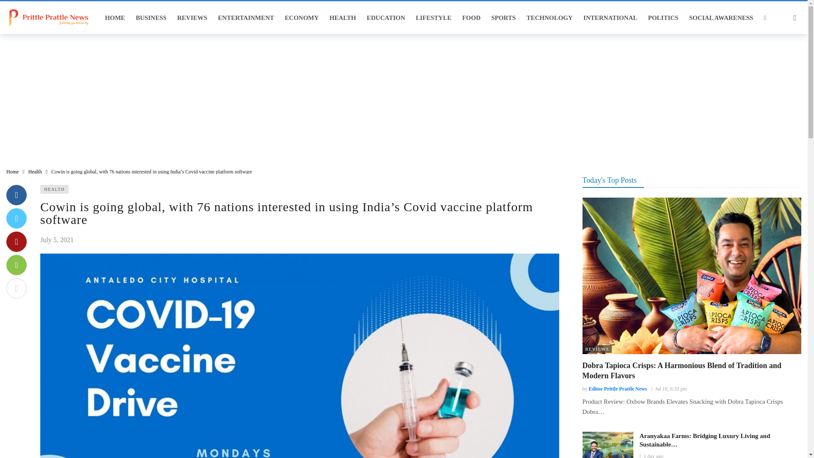  What do you see at coordinates (663, 18) in the screenshot?
I see `POLITICS` at bounding box center [663, 18].